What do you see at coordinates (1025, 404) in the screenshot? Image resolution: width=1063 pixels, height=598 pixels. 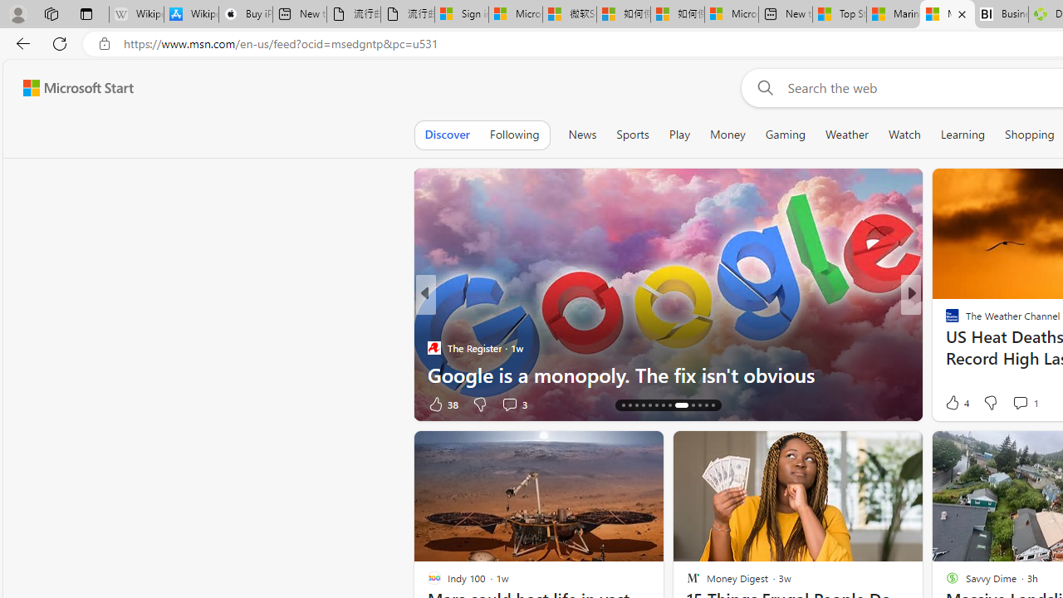 I see `View comments 3 Comment` at bounding box center [1025, 404].